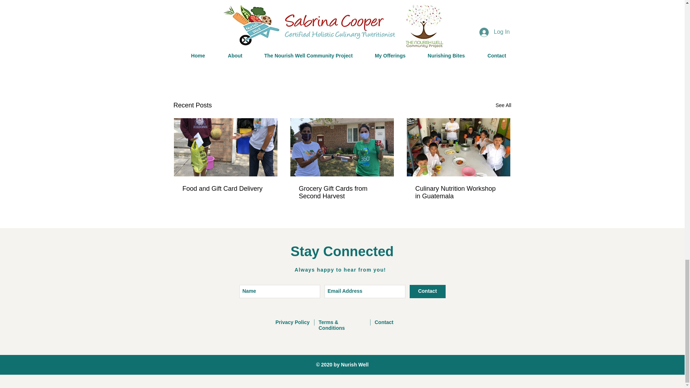  What do you see at coordinates (342, 193) in the screenshot?
I see `Grocery Gift Cards from Second Harvest` at bounding box center [342, 193].